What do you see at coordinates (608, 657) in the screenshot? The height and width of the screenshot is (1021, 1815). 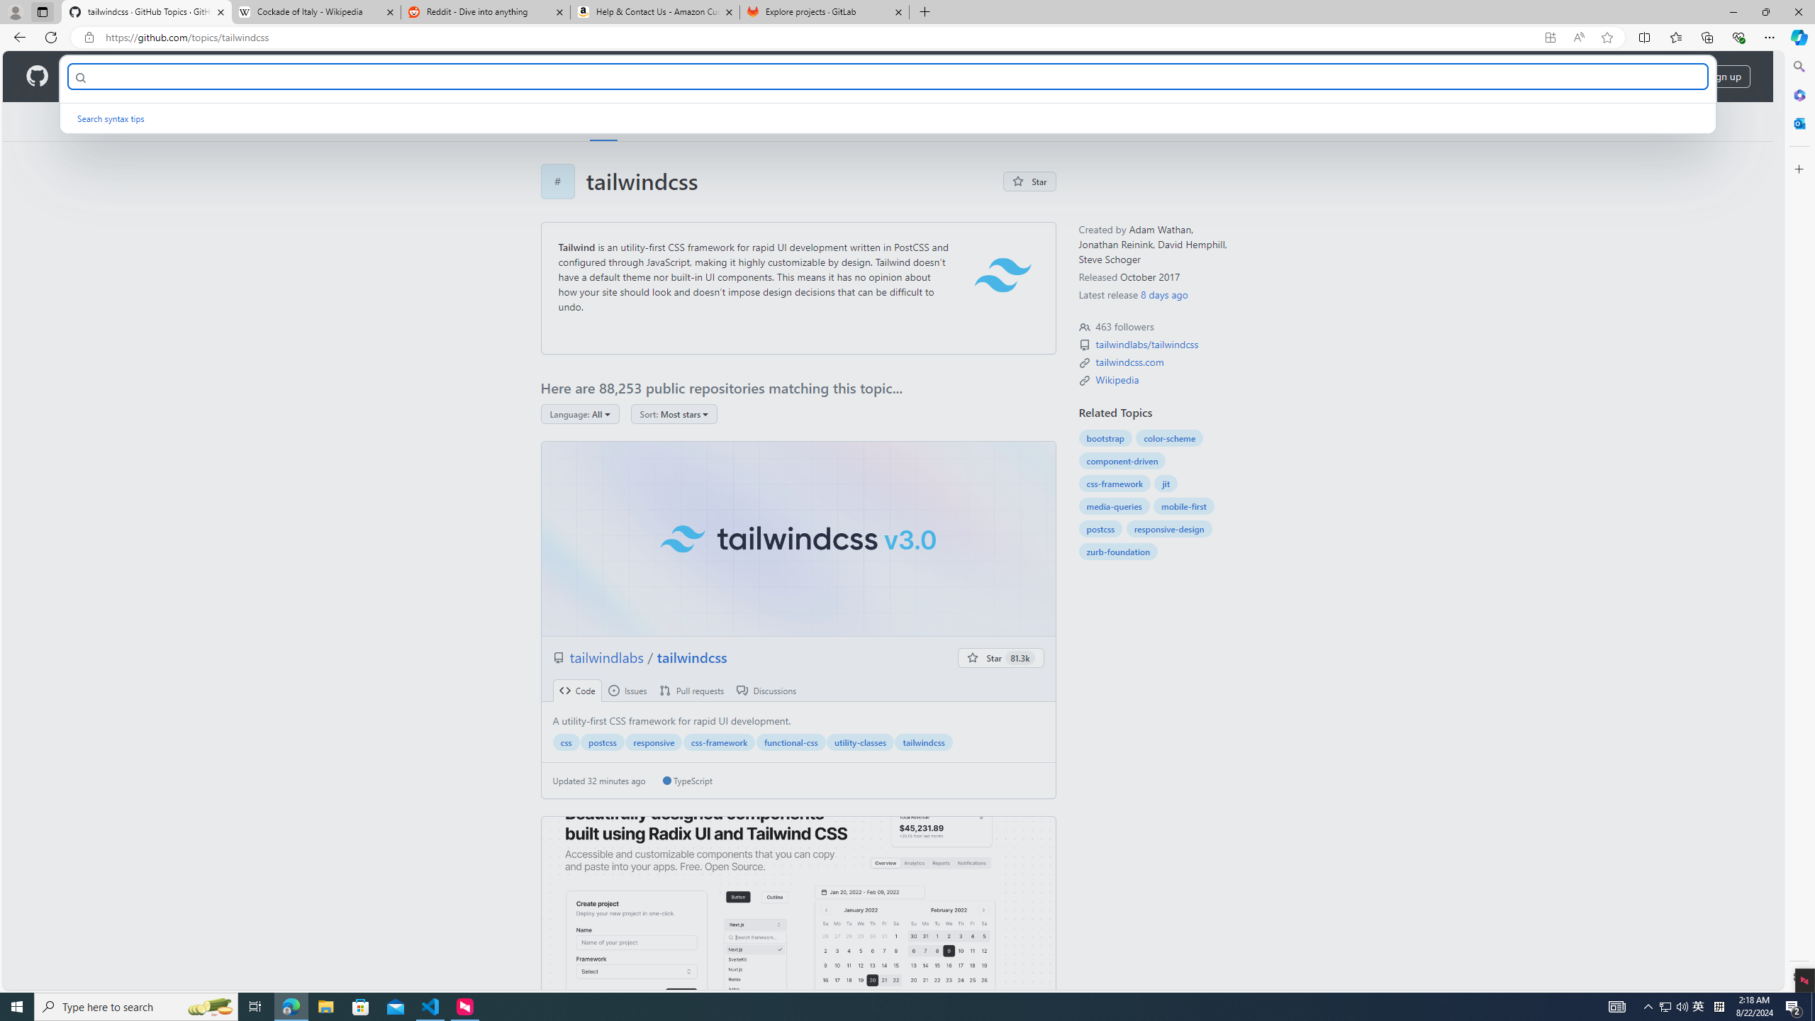 I see `tailwindlabs ` at bounding box center [608, 657].